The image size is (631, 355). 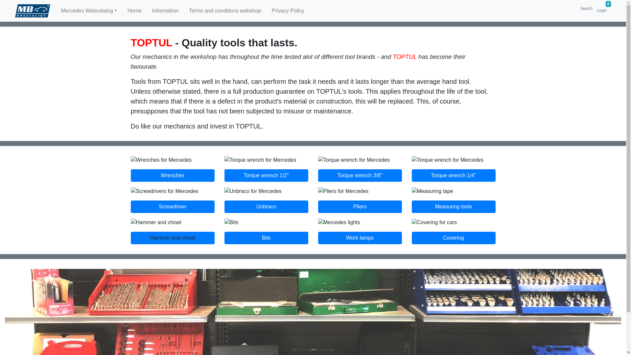 I want to click on Privacy Policy, so click(x=288, y=11).